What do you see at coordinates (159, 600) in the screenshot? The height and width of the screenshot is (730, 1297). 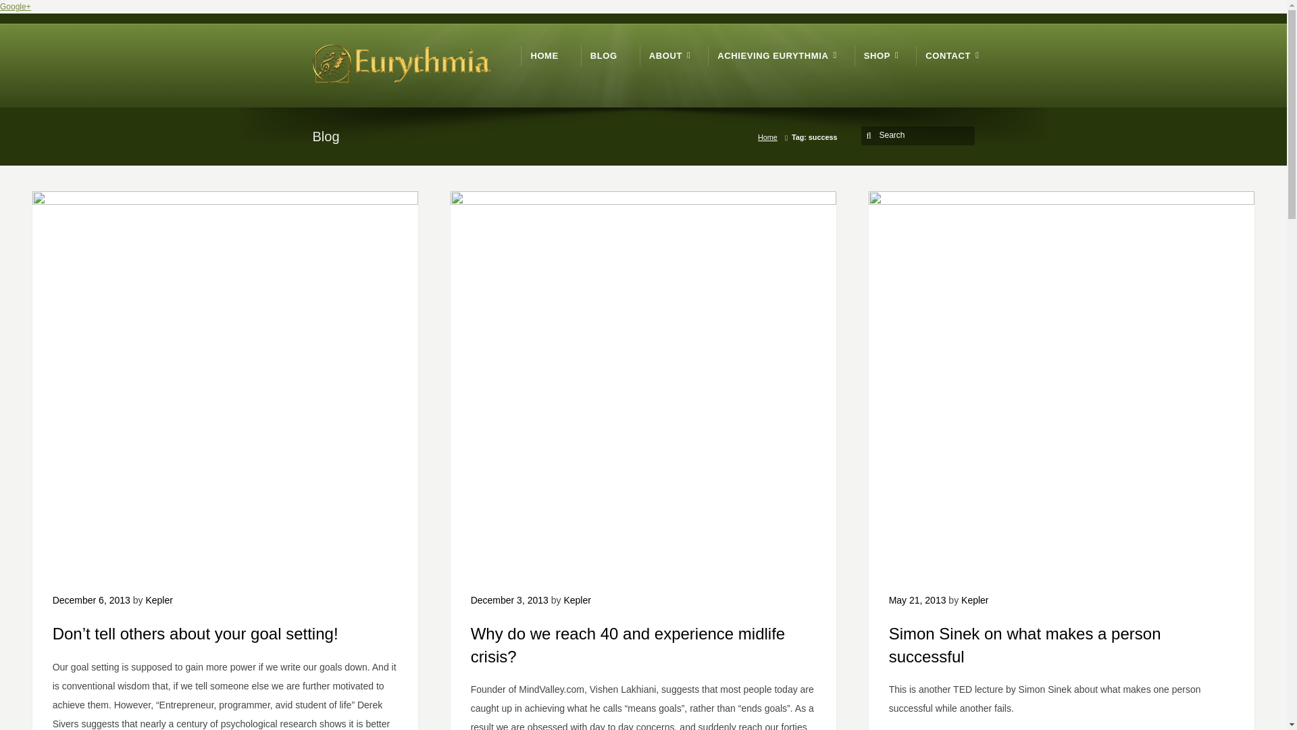 I see `Posts by Kepler` at bounding box center [159, 600].